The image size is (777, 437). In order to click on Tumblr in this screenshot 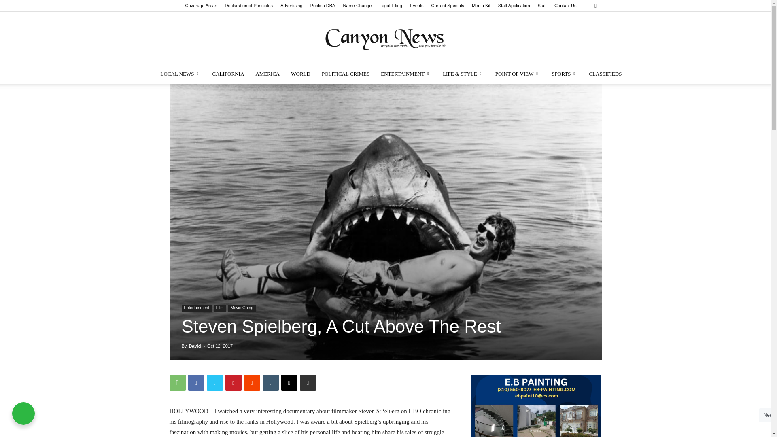, I will do `click(270, 382)`.